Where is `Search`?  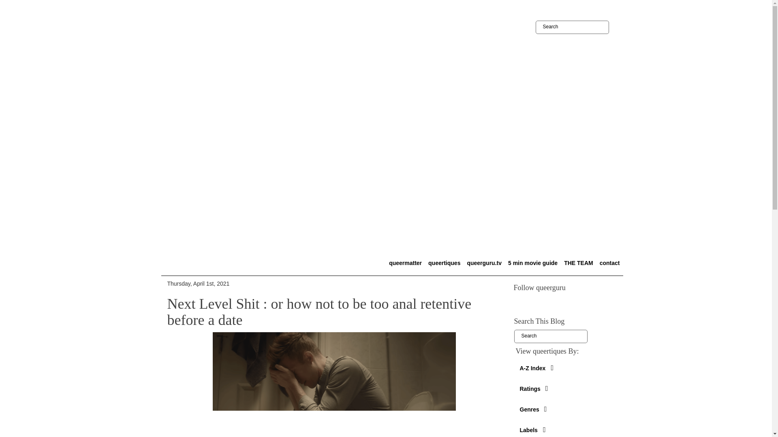 Search is located at coordinates (572, 27).